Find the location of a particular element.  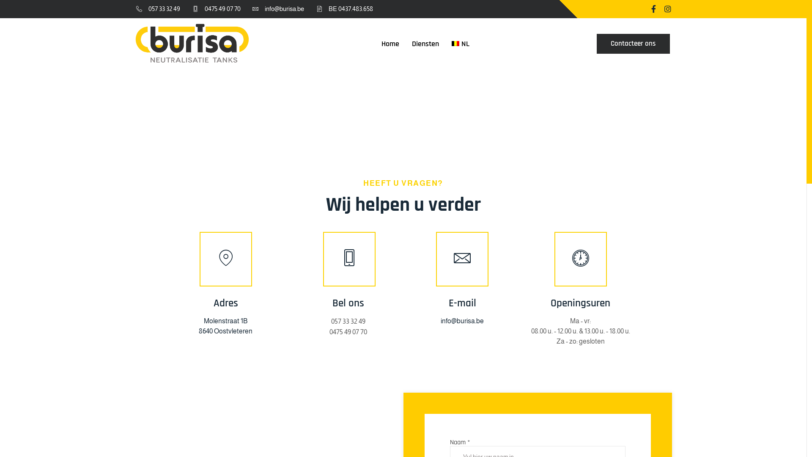

Adres is located at coordinates (226, 303).